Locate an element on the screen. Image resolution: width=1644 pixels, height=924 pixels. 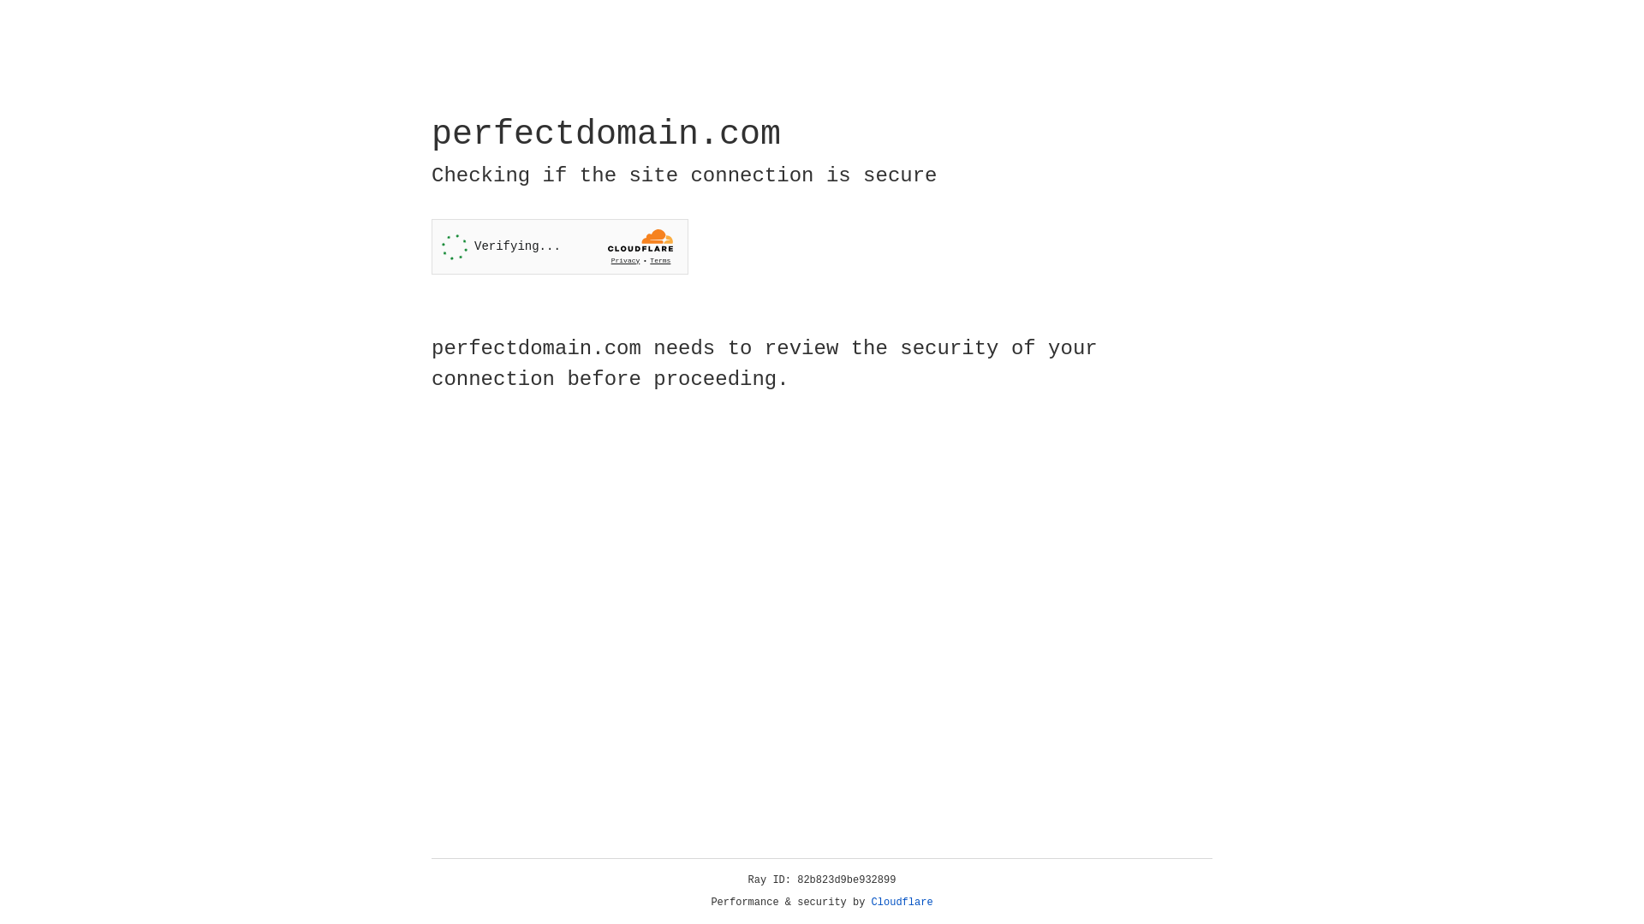
Cloudflare is located at coordinates (902, 903).